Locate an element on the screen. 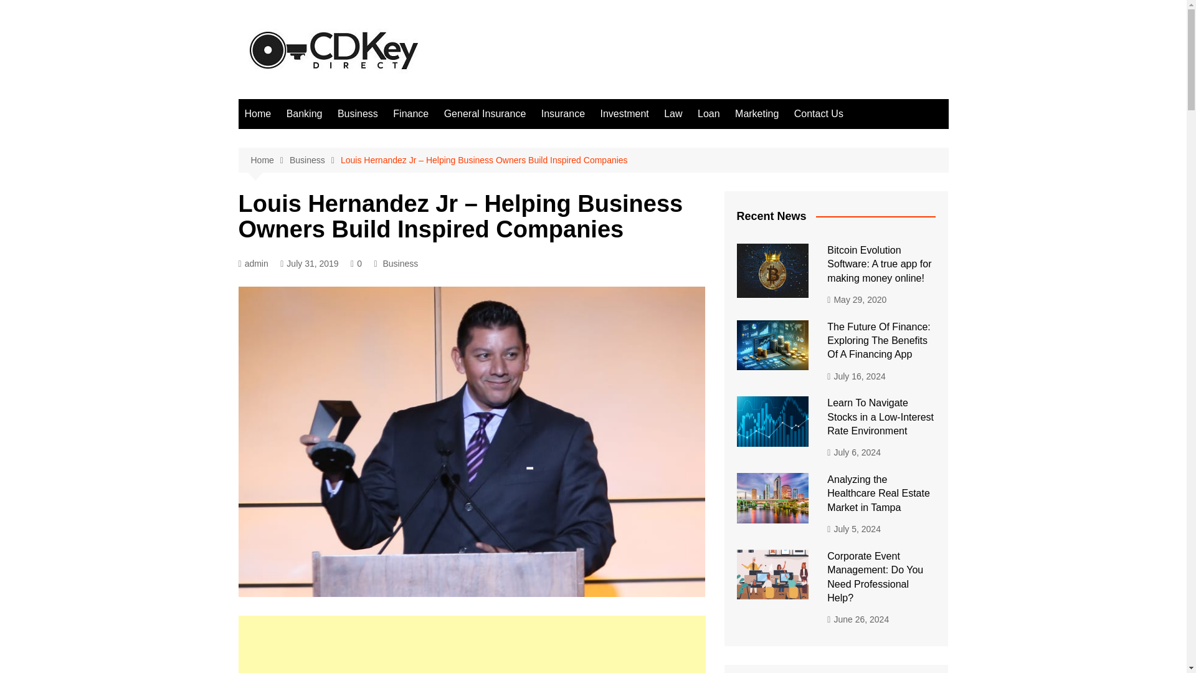 The image size is (1196, 673). Contact Us is located at coordinates (819, 113).